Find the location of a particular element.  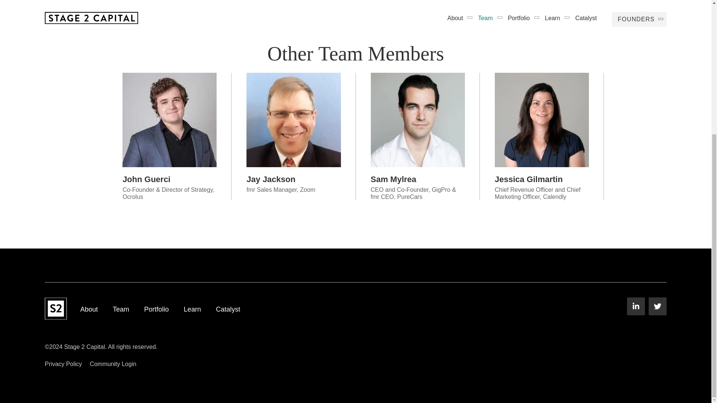

Community Login is located at coordinates (114, 364).